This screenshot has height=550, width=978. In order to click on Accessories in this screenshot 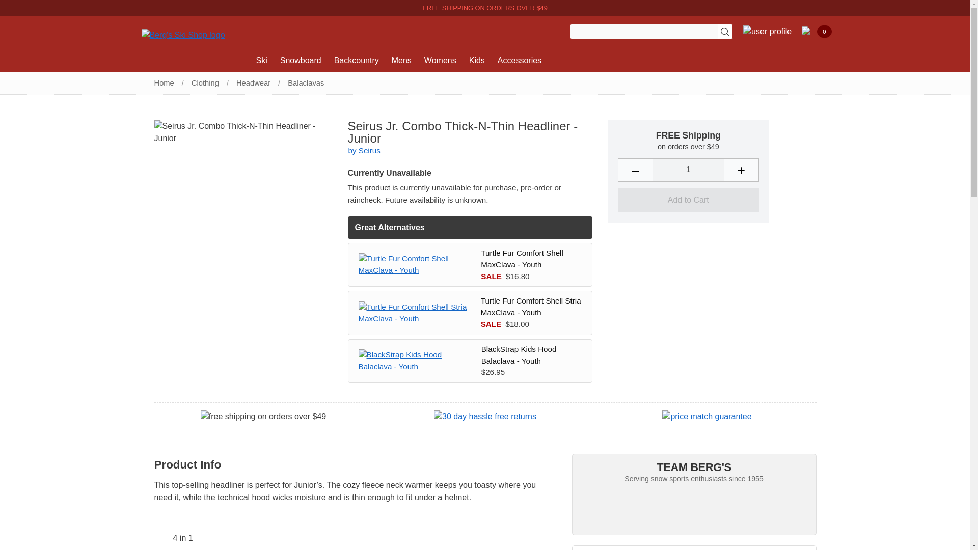, I will do `click(521, 61)`.